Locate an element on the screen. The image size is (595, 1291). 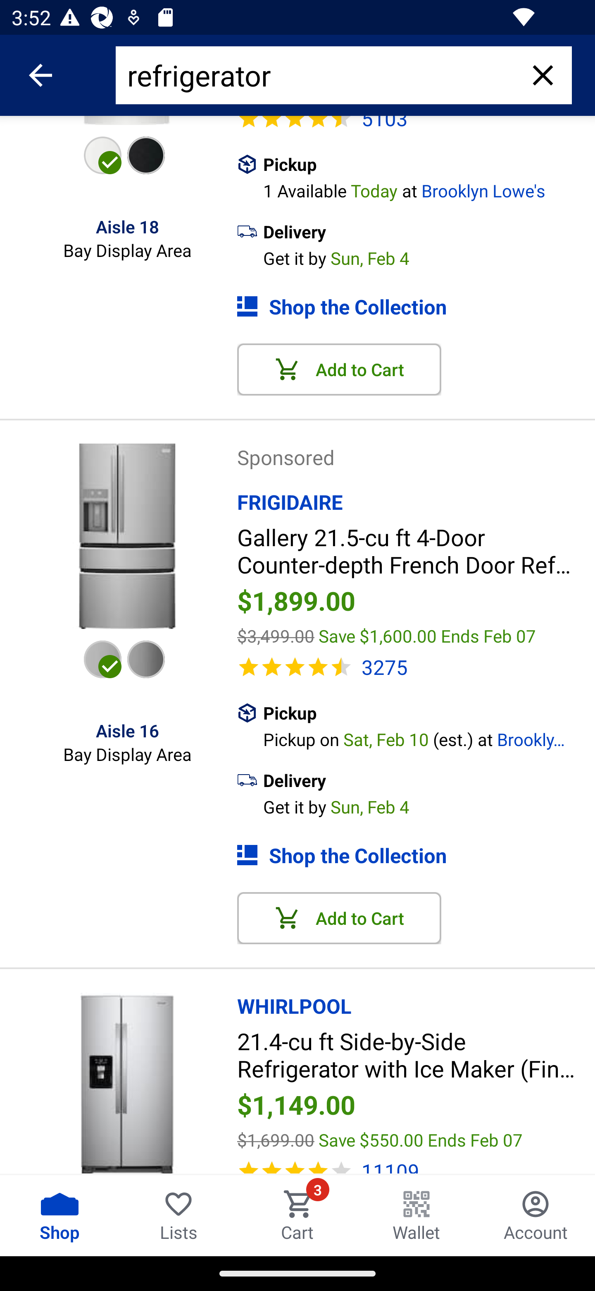
Account is located at coordinates (535, 1215).